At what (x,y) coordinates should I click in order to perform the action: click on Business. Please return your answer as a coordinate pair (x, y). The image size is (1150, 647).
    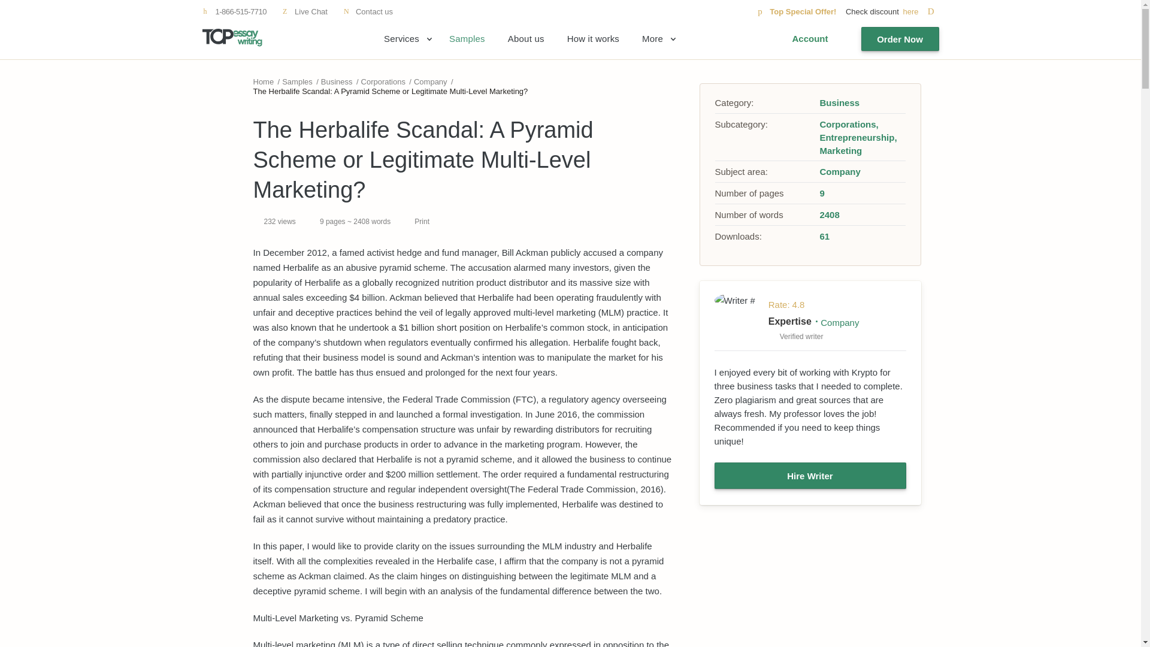
    Looking at the image, I should click on (337, 81).